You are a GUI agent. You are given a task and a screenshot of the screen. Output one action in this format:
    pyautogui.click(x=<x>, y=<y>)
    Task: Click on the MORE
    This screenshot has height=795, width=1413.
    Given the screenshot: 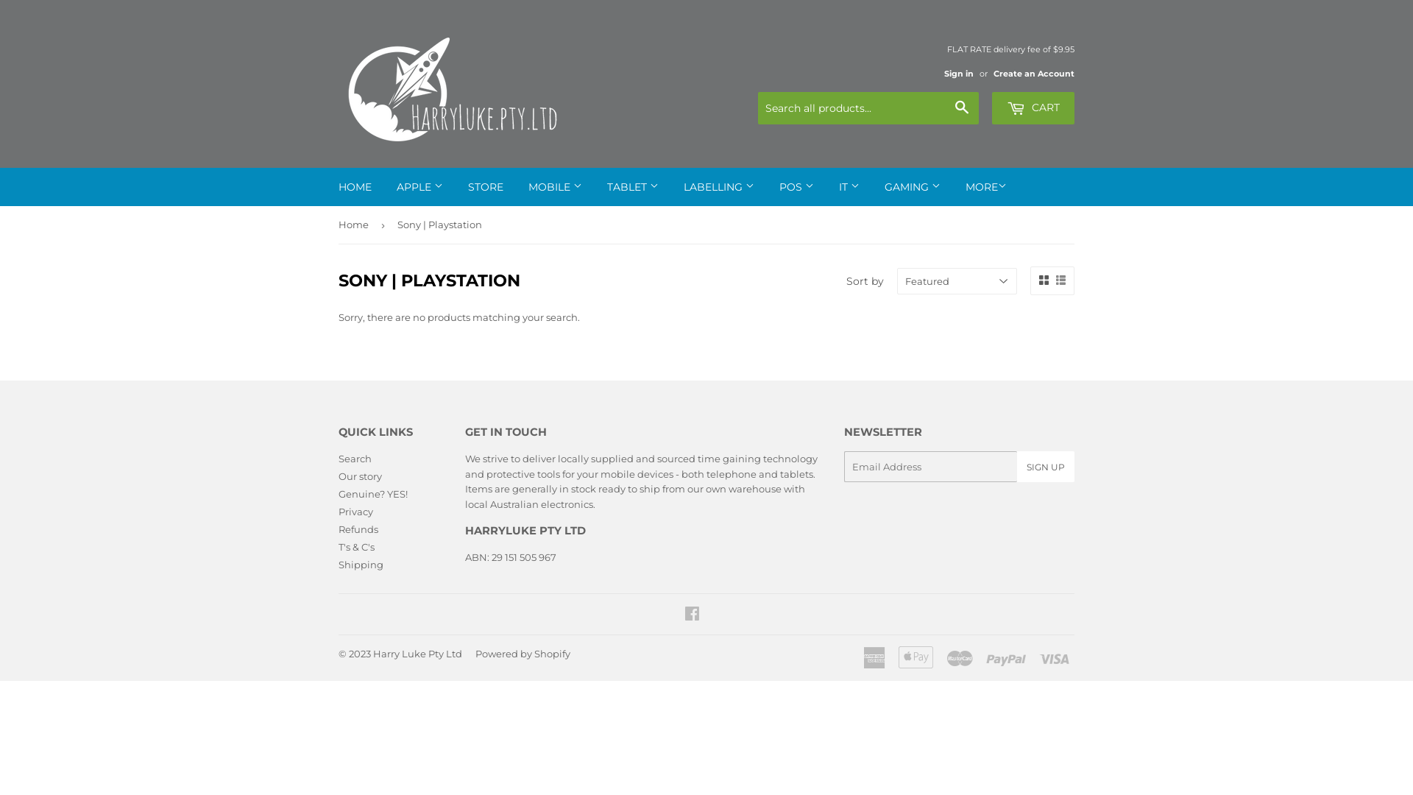 What is the action you would take?
    pyautogui.click(x=986, y=187)
    